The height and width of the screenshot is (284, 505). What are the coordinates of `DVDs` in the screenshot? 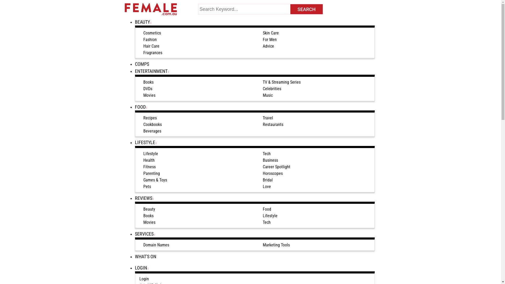 It's located at (148, 89).